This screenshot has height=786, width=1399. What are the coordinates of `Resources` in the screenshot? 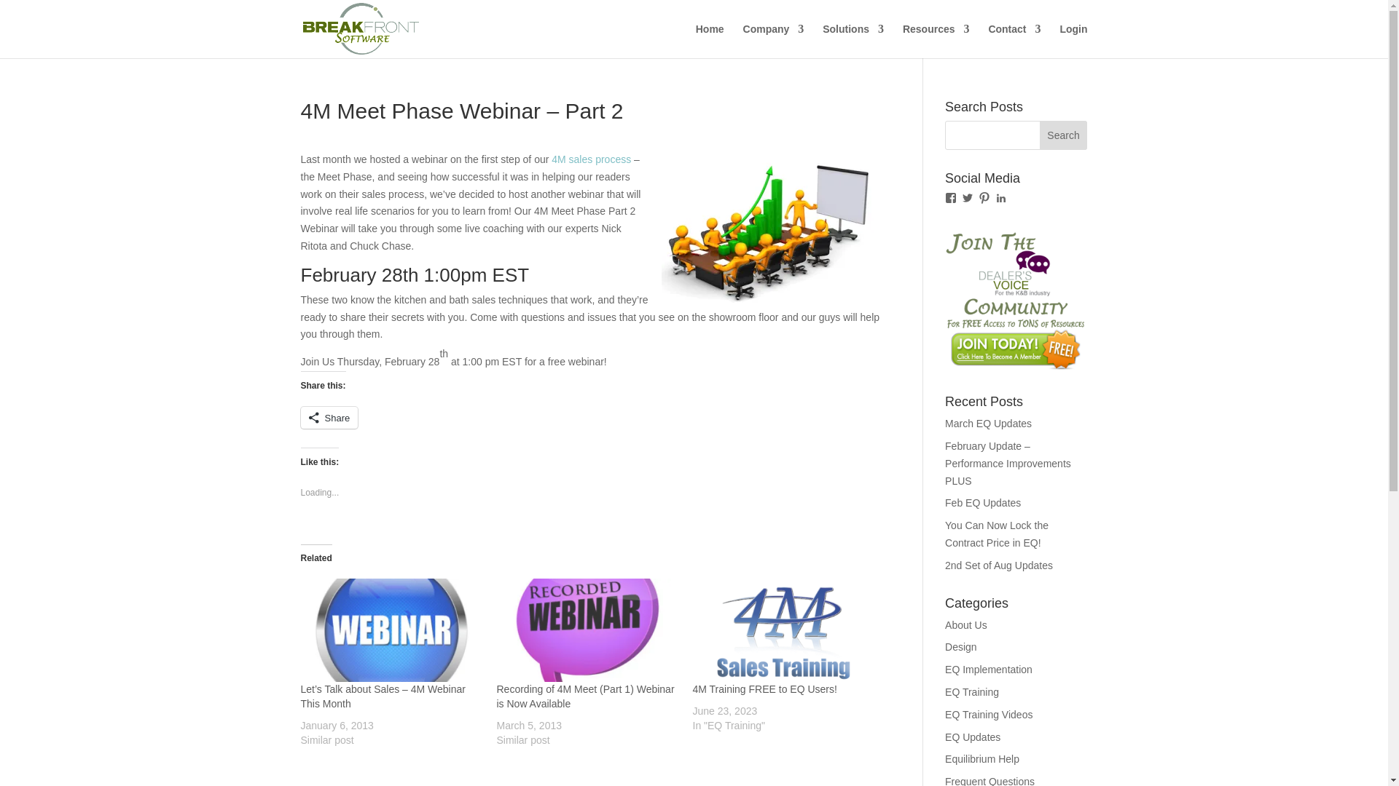 It's located at (936, 41).